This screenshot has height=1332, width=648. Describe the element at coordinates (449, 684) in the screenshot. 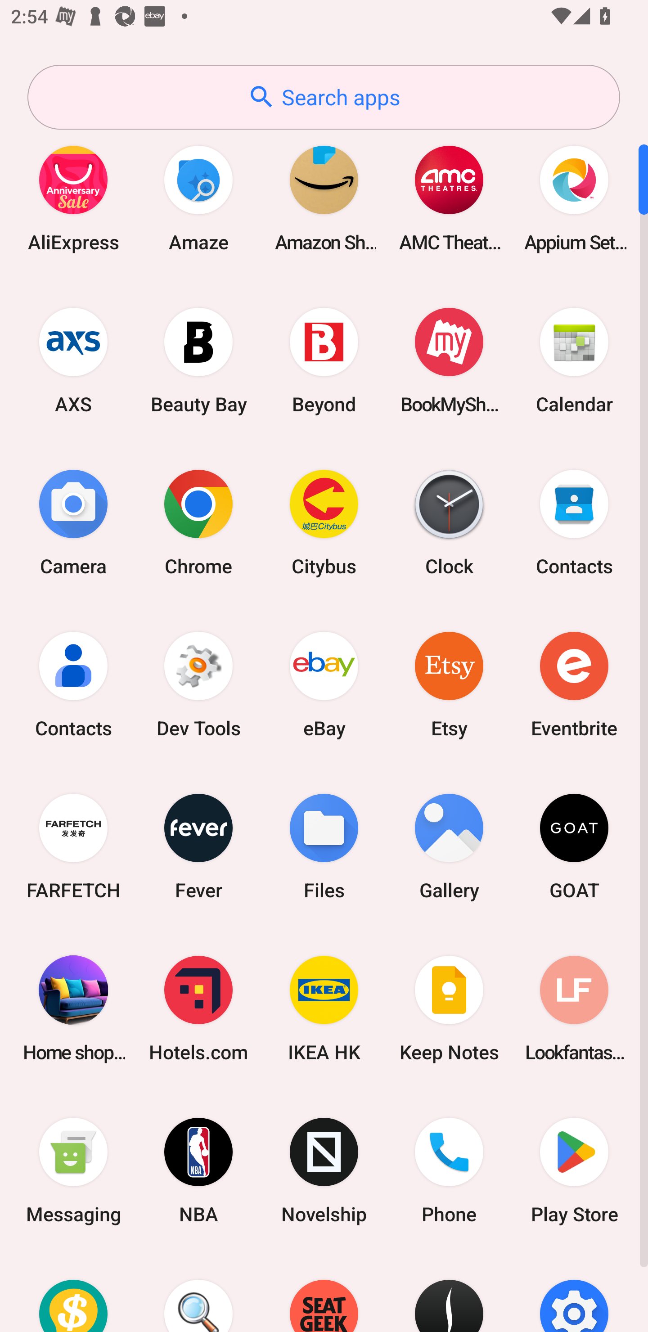

I see `Etsy` at that location.